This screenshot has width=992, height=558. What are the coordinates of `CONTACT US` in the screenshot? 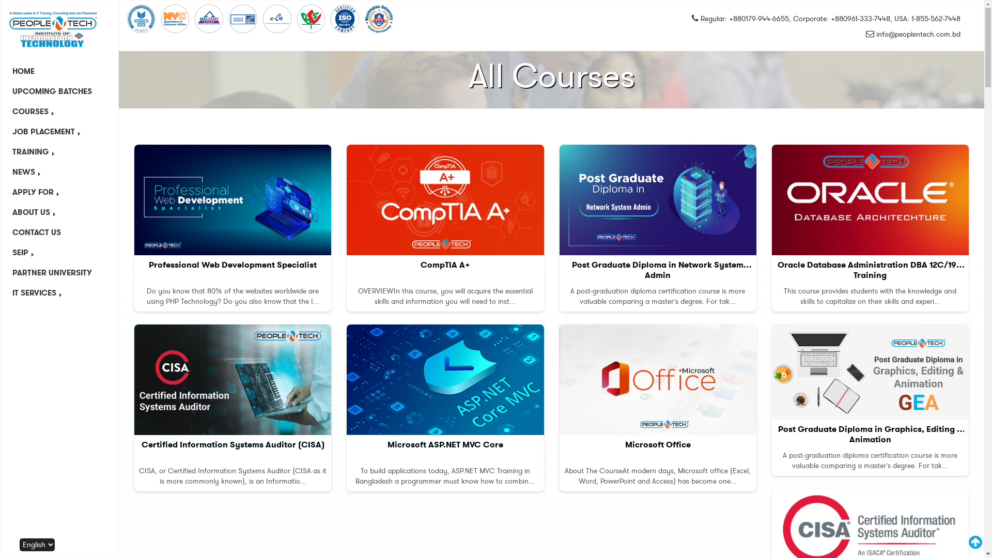 It's located at (59, 233).